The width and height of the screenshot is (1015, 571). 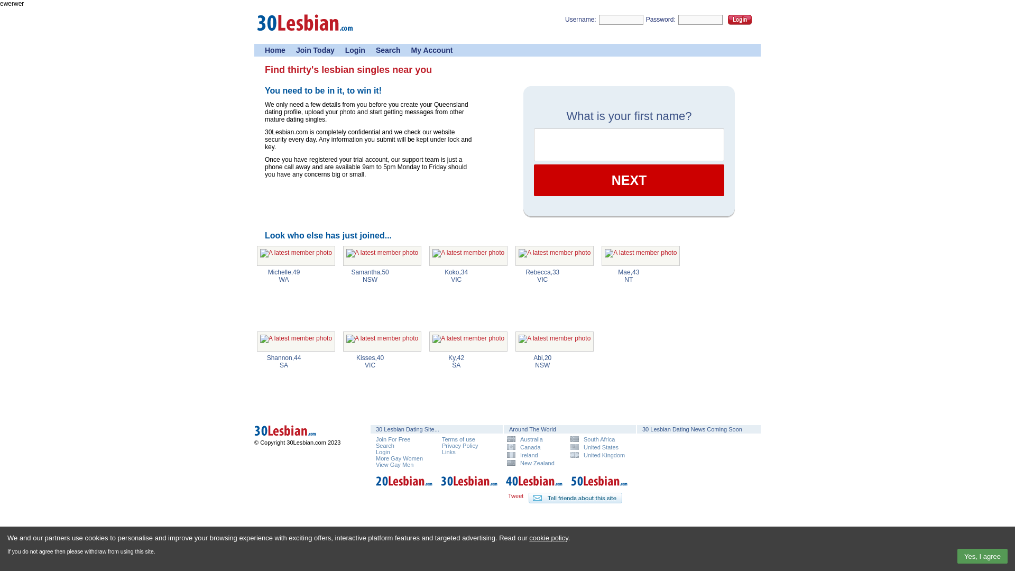 I want to click on Login, so click(x=740, y=20).